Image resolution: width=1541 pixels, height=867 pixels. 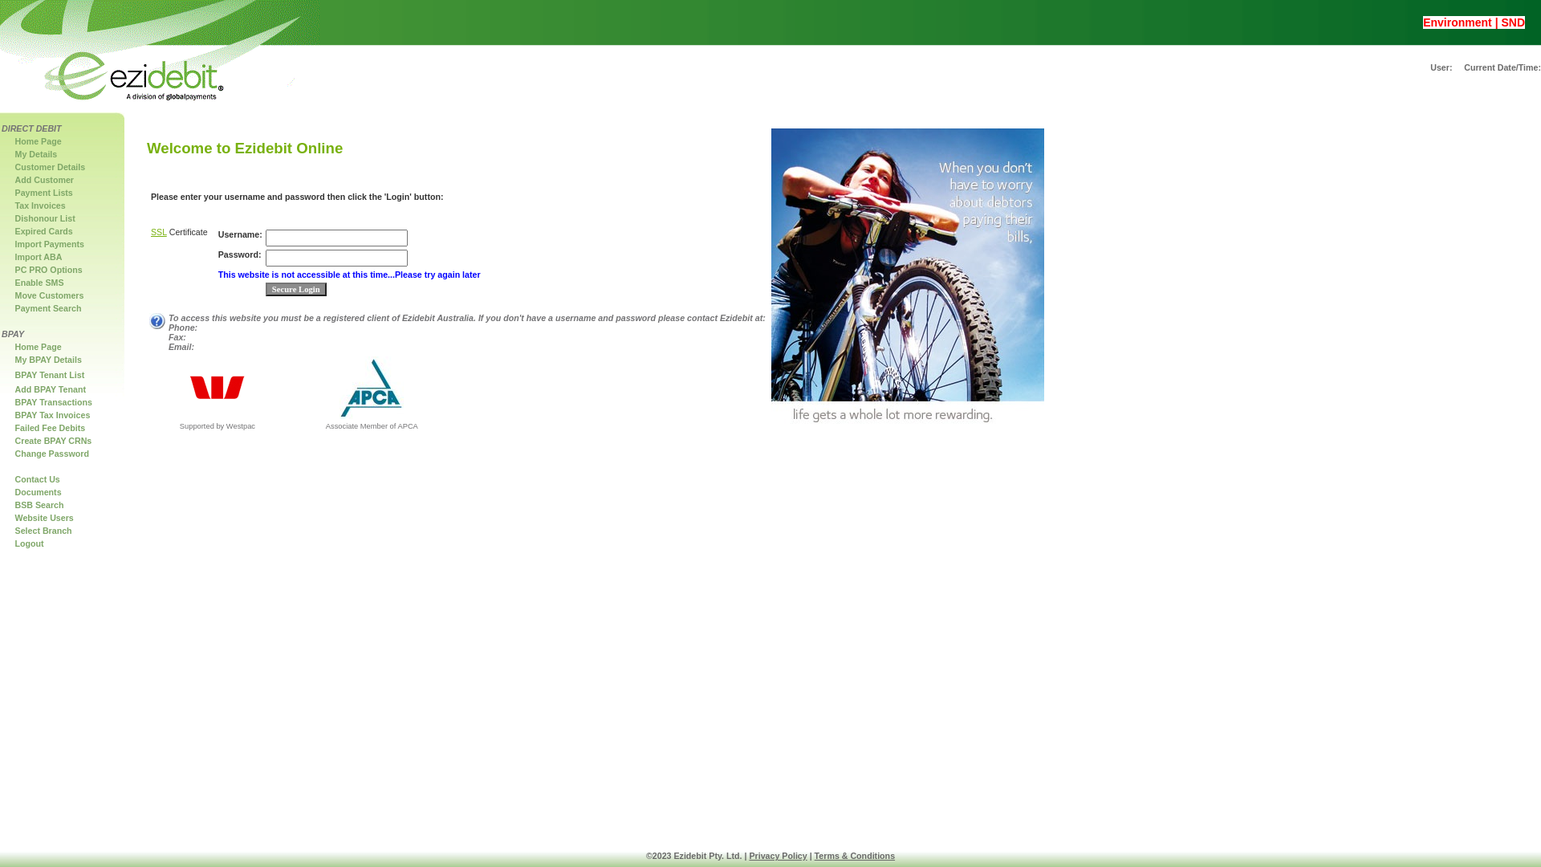 What do you see at coordinates (48, 308) in the screenshot?
I see `Payment Search` at bounding box center [48, 308].